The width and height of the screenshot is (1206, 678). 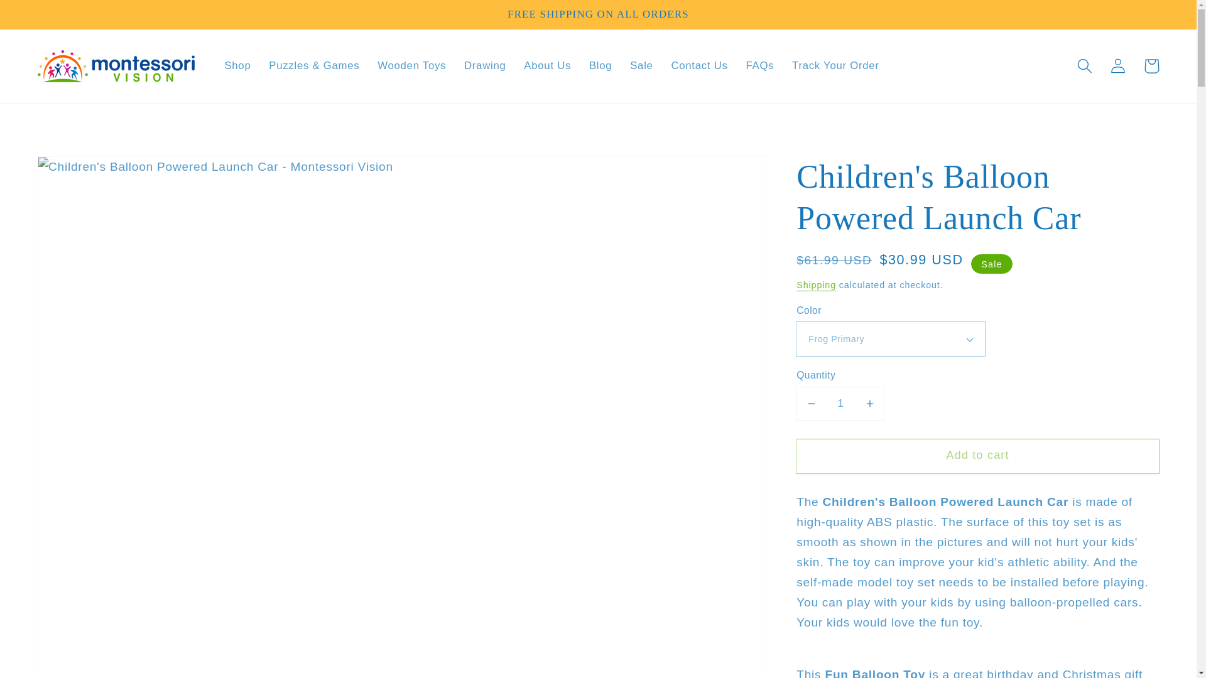 I want to click on Log in, so click(x=1118, y=65).